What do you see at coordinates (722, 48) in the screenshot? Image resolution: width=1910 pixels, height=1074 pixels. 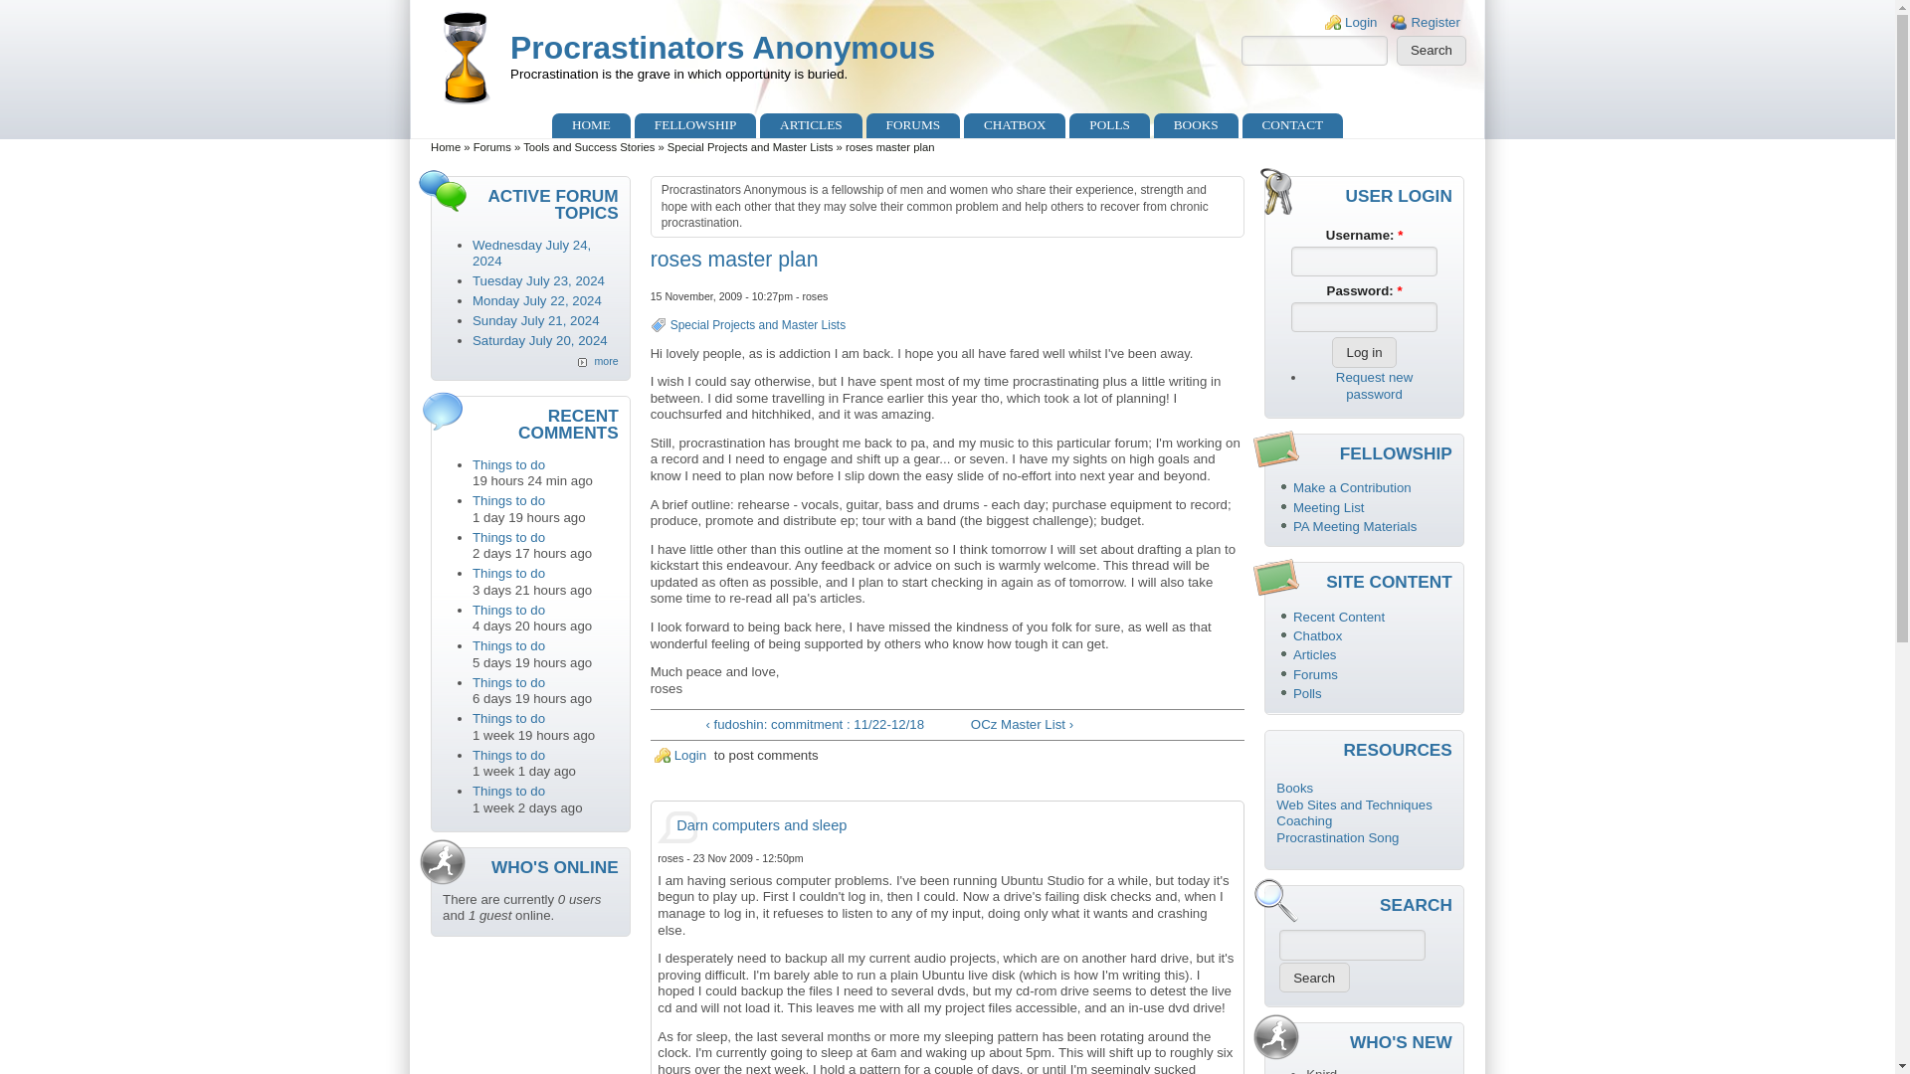 I see `Procrastinators Anonymous` at bounding box center [722, 48].